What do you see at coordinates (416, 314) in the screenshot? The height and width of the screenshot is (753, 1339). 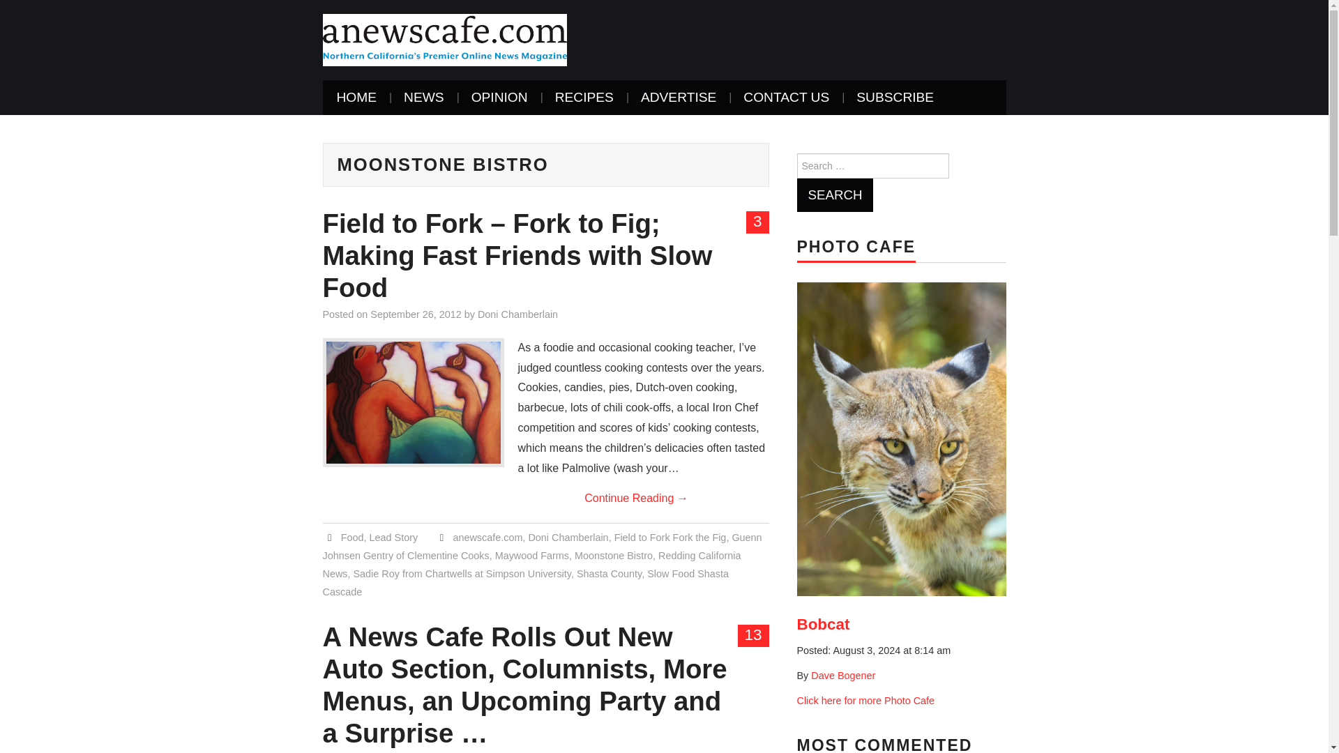 I see `4:45 am` at bounding box center [416, 314].